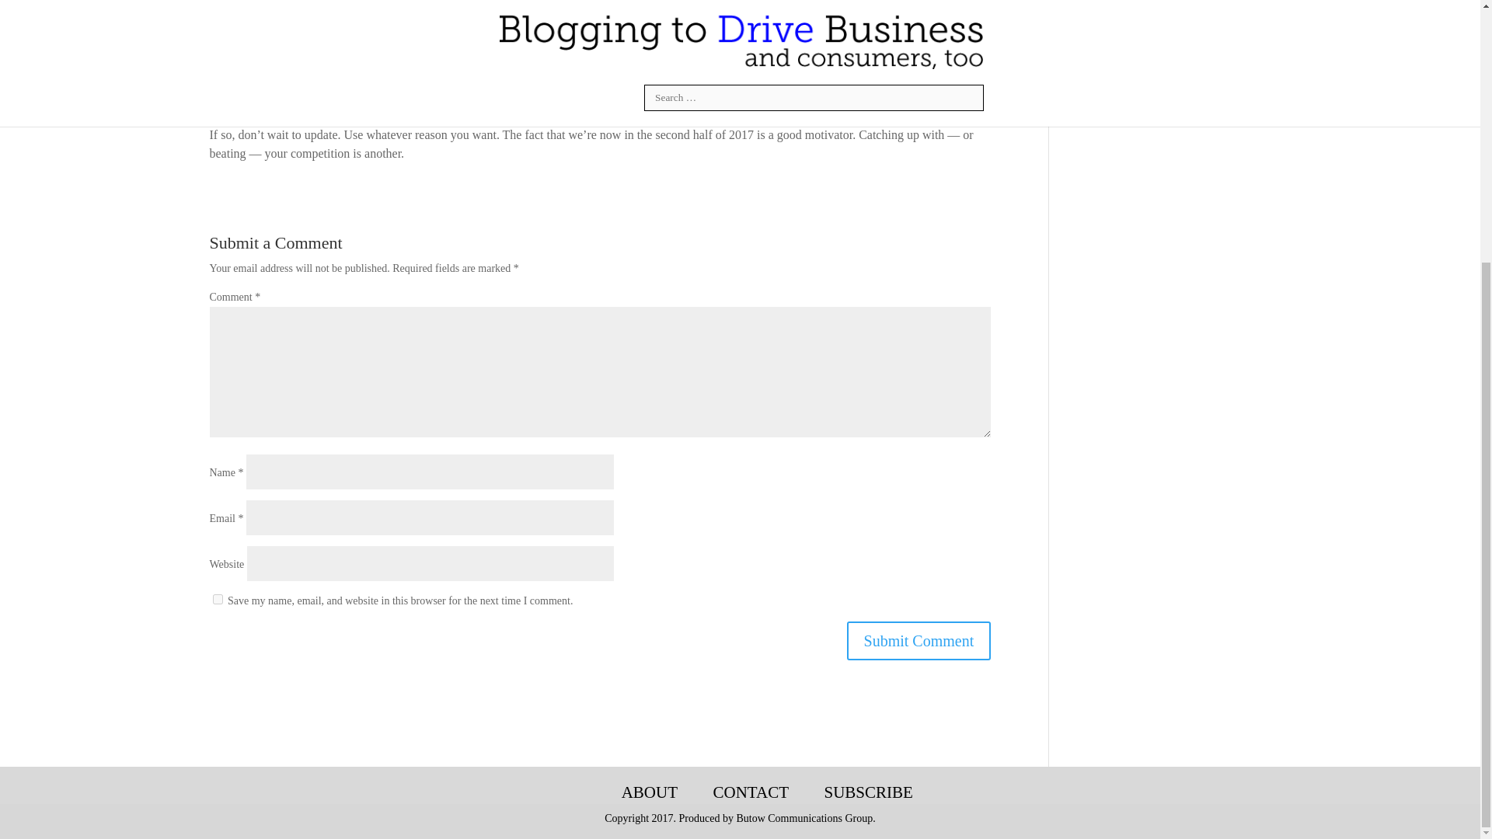 This screenshot has height=839, width=1492. What do you see at coordinates (218, 598) in the screenshot?
I see `yes` at bounding box center [218, 598].